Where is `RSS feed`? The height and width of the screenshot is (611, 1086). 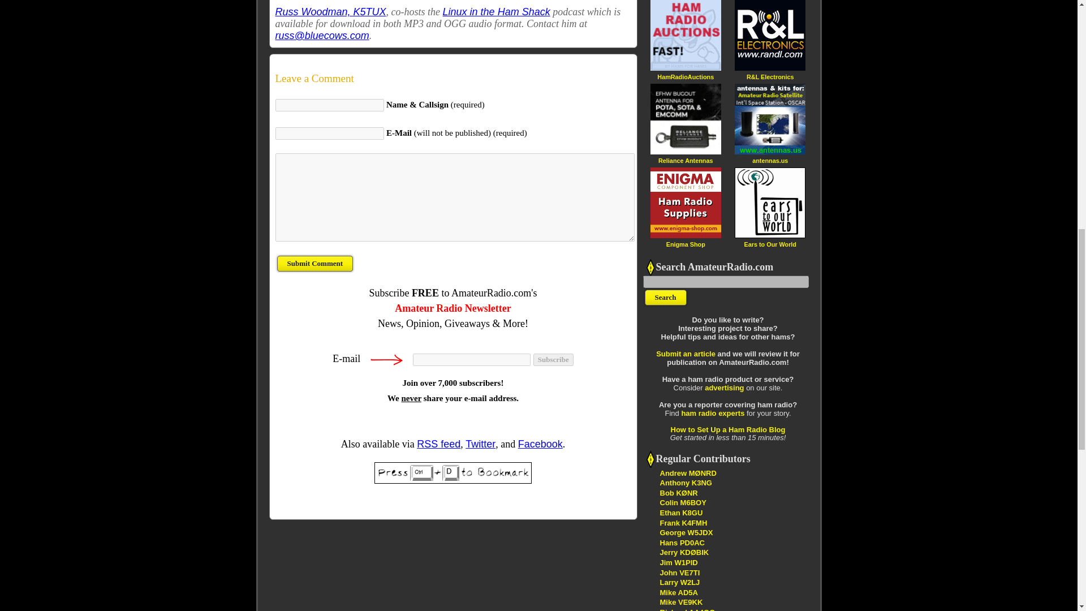
RSS feed is located at coordinates (439, 444).